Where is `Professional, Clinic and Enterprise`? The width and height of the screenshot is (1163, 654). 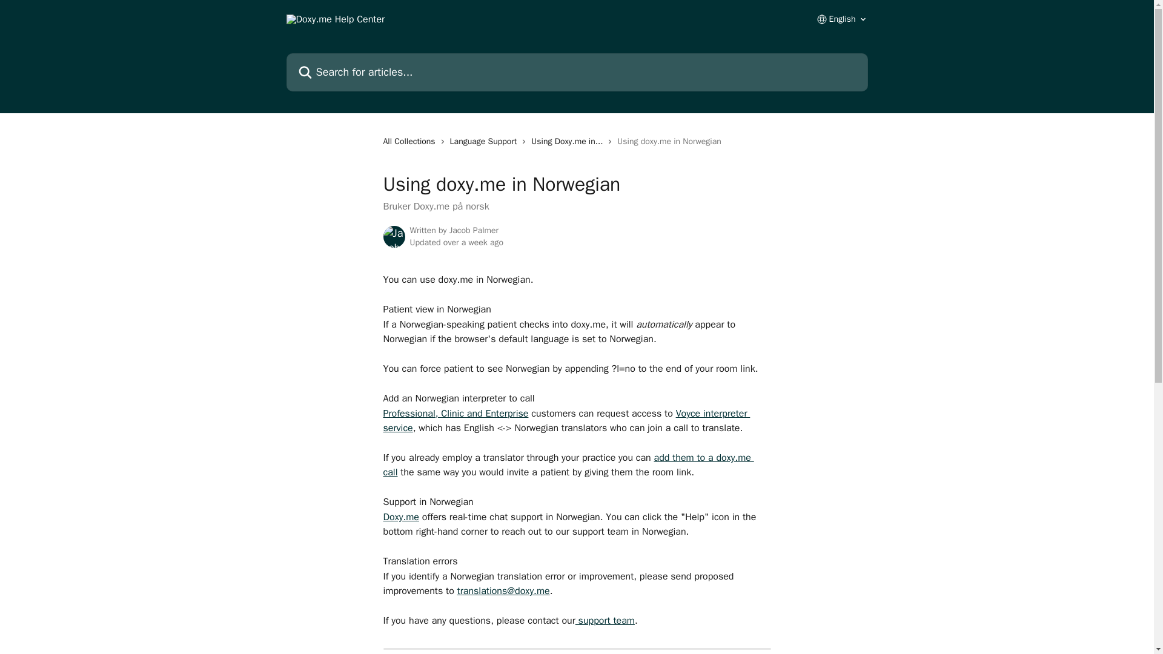 Professional, Clinic and Enterprise is located at coordinates (455, 413).